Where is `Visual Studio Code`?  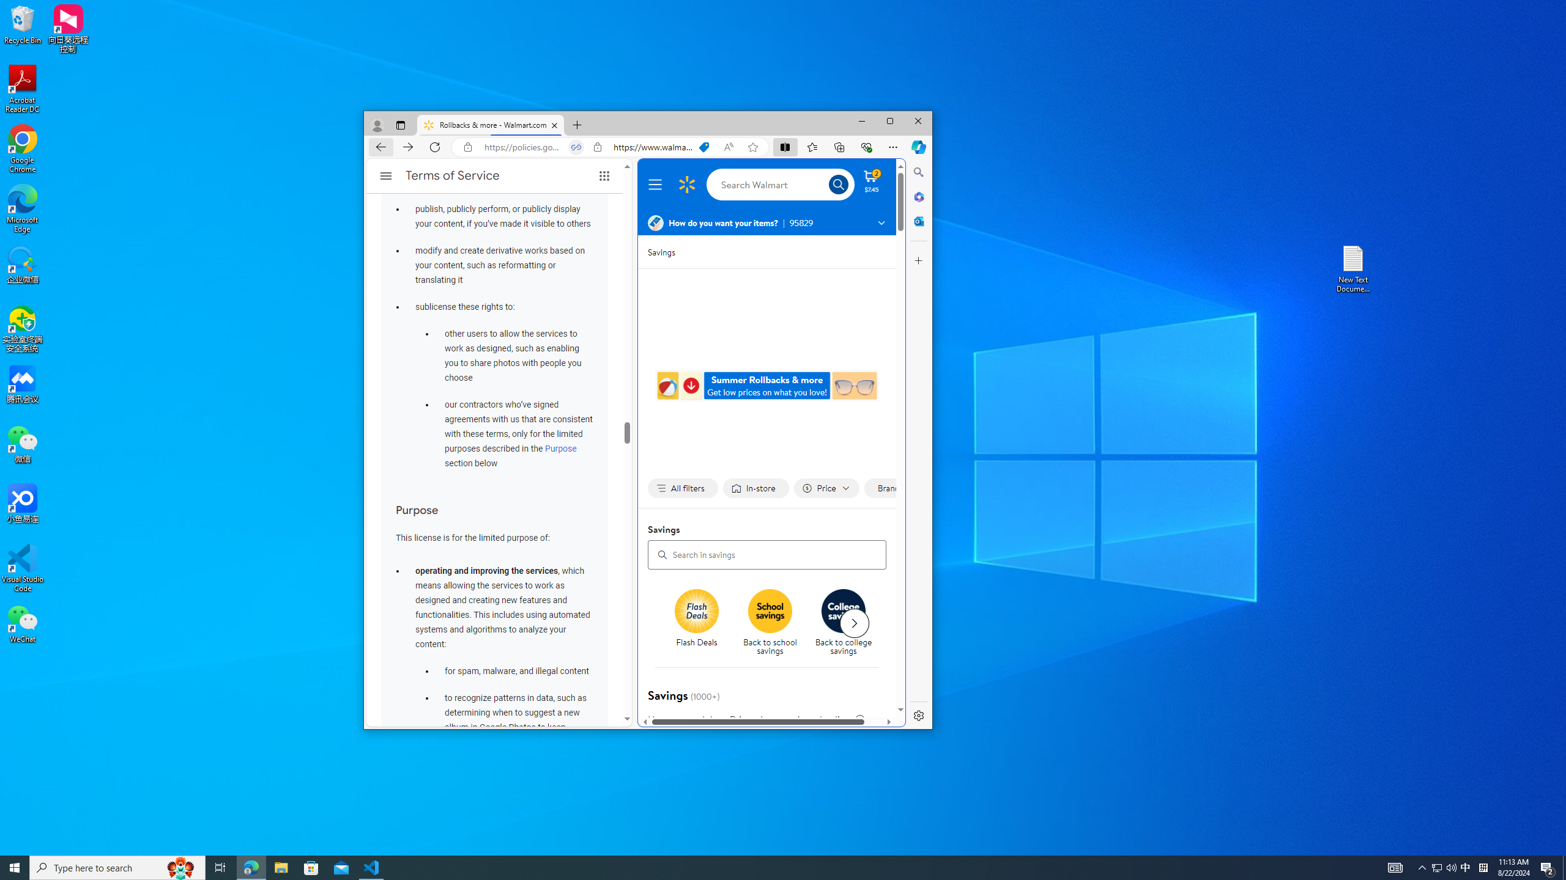
Visual Studio Code is located at coordinates (23, 568).